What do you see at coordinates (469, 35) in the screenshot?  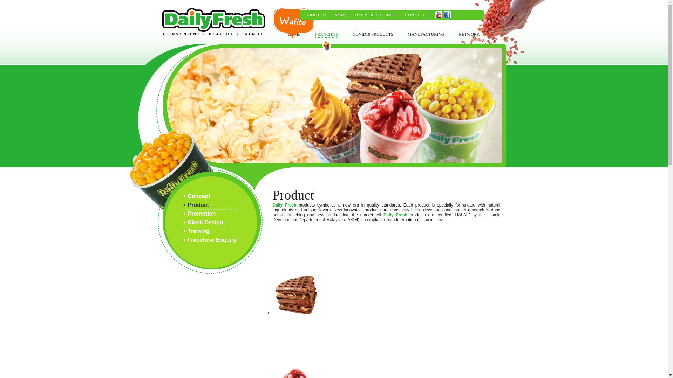 I see `NETWORK` at bounding box center [469, 35].